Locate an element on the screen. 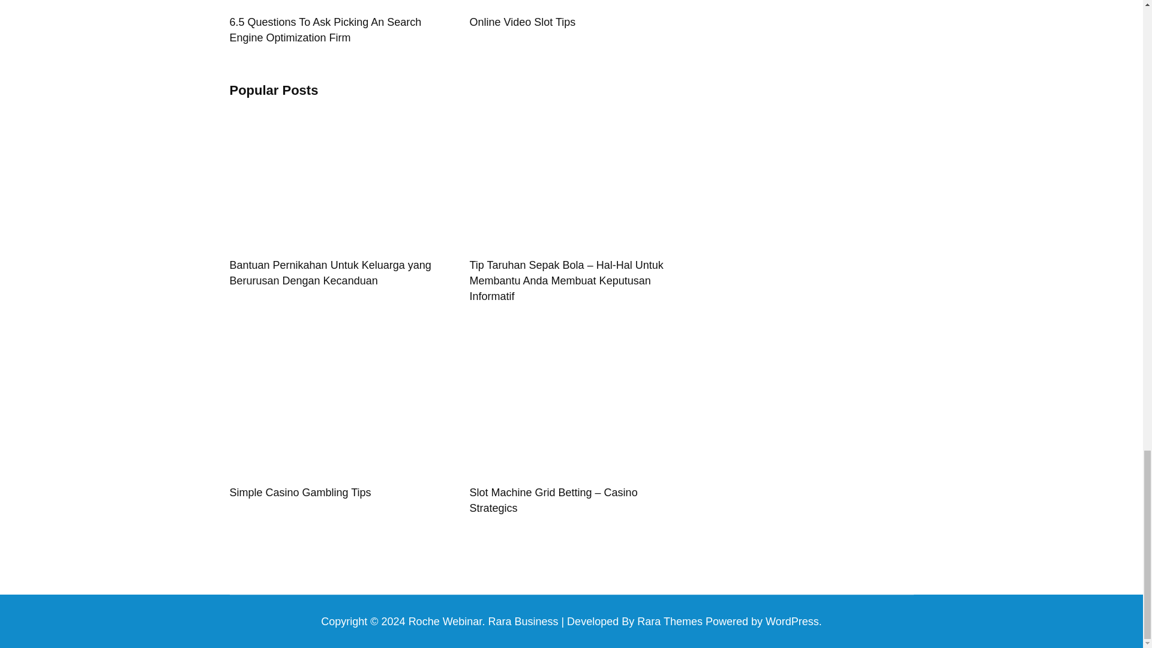 This screenshot has width=1152, height=648. Simple Casino Gambling Tips is located at coordinates (300, 492).